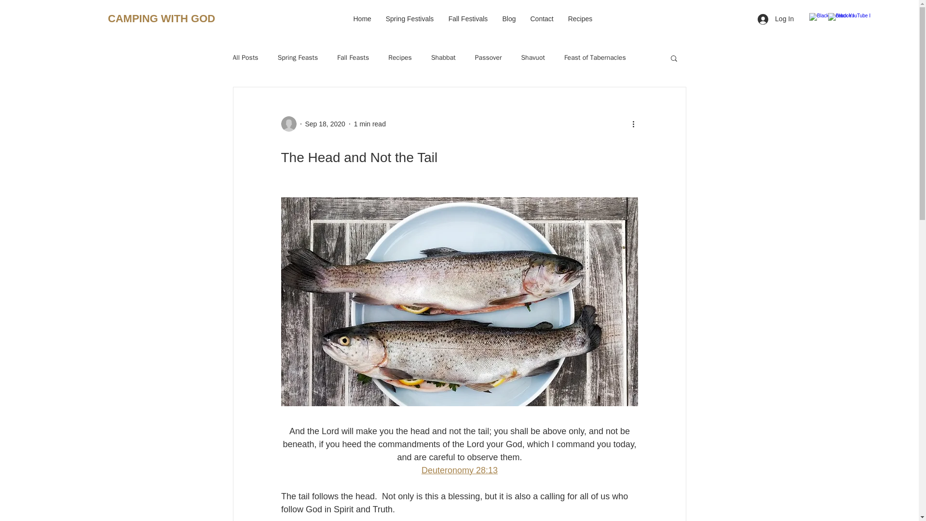 The height and width of the screenshot is (521, 926). Describe the element at coordinates (409, 18) in the screenshot. I see `Spring Festivals` at that location.